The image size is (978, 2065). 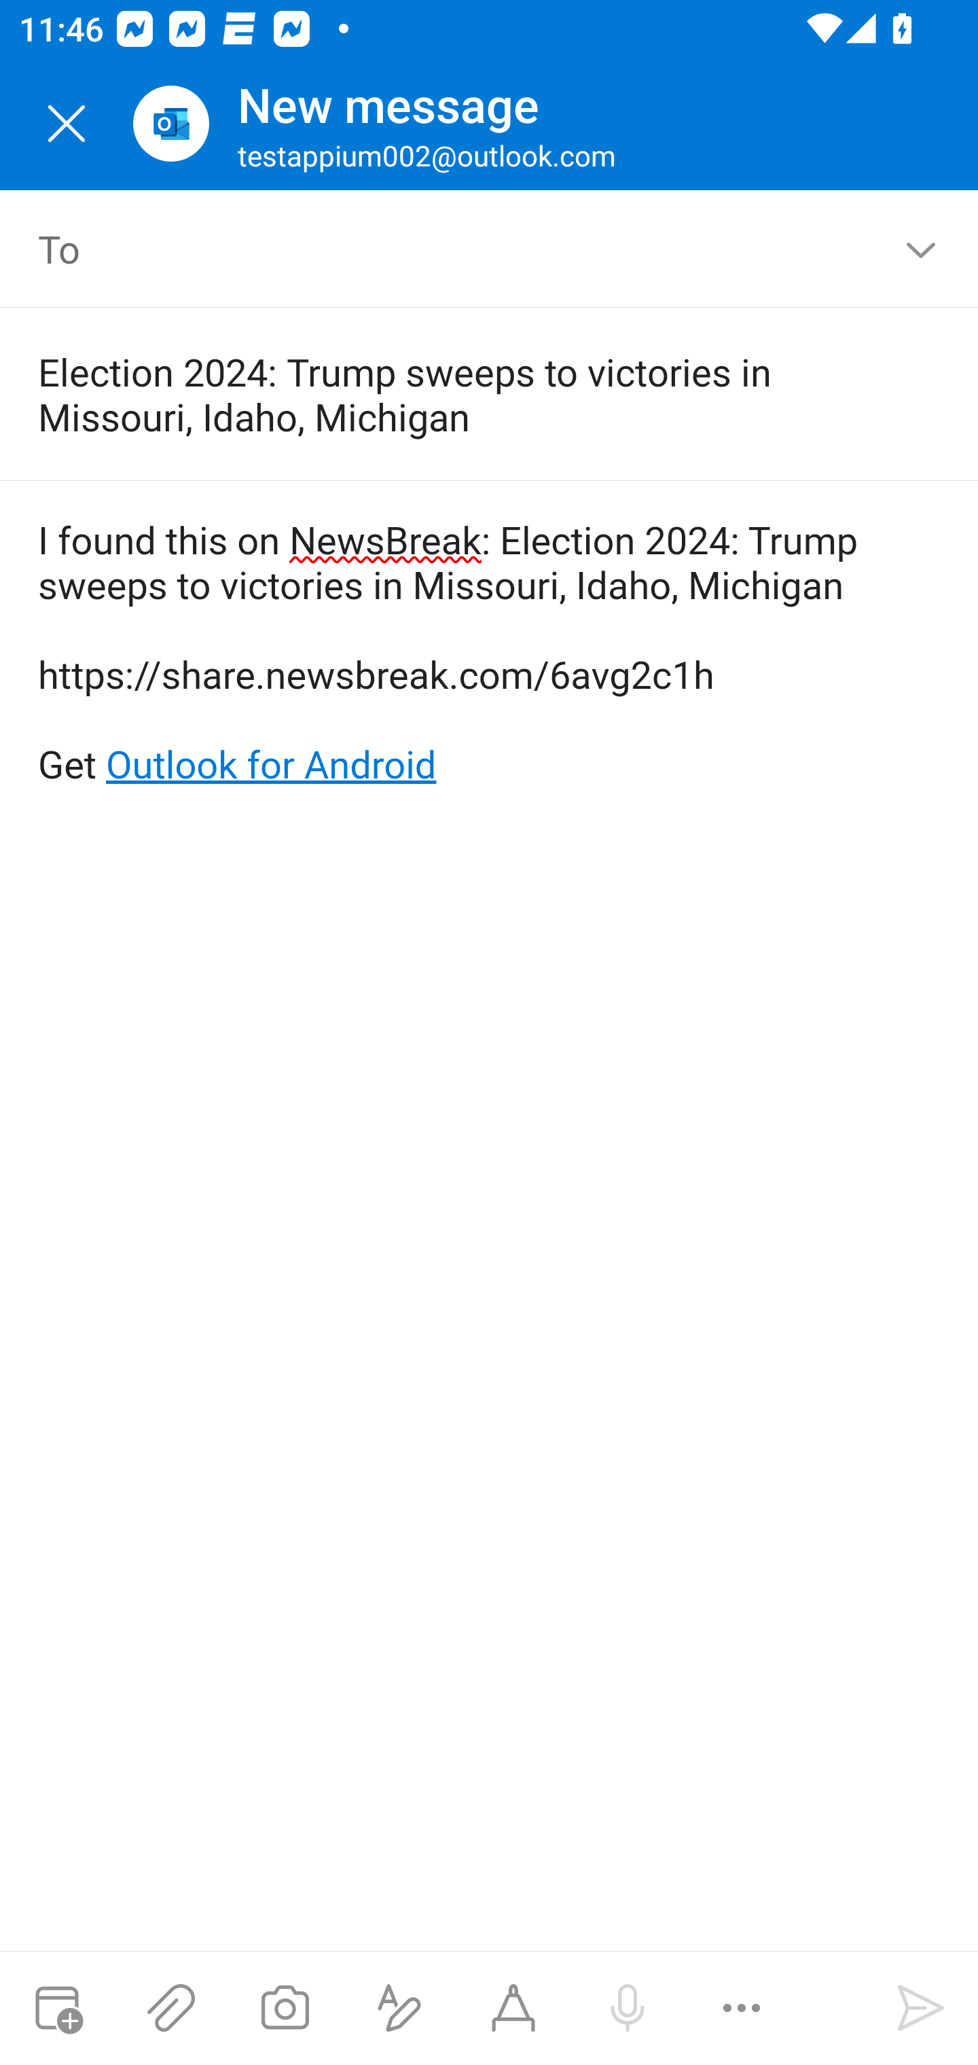 I want to click on Close, so click(x=67, y=124).